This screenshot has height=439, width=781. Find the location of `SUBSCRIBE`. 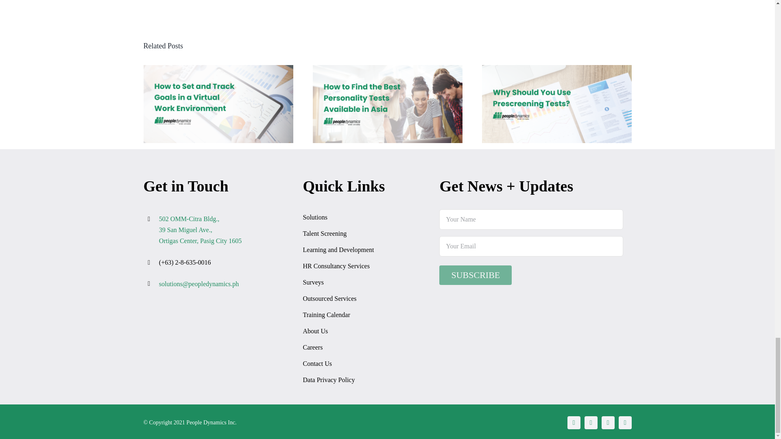

SUBSCRIBE is located at coordinates (475, 275).